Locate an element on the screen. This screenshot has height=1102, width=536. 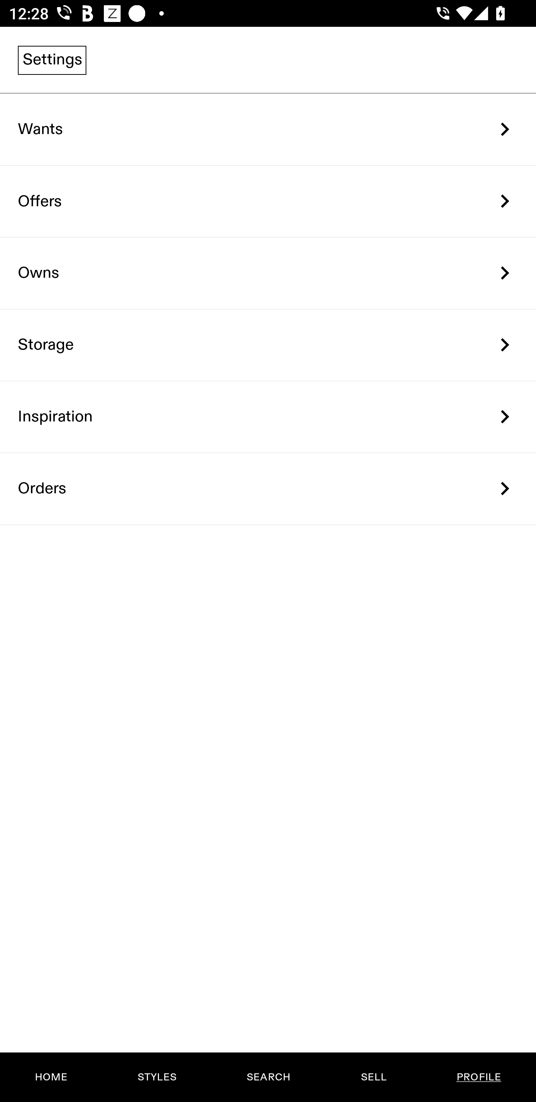
Owns is located at coordinates (268, 273).